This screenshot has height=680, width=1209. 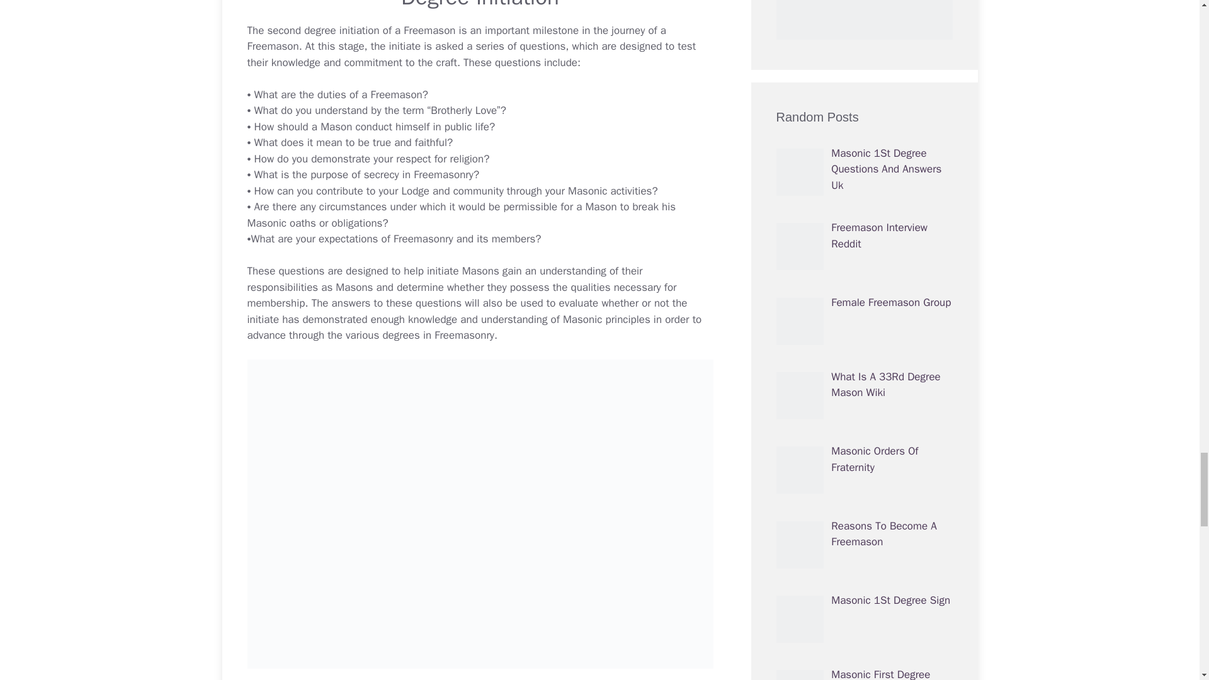 I want to click on initiate, so click(x=443, y=271).